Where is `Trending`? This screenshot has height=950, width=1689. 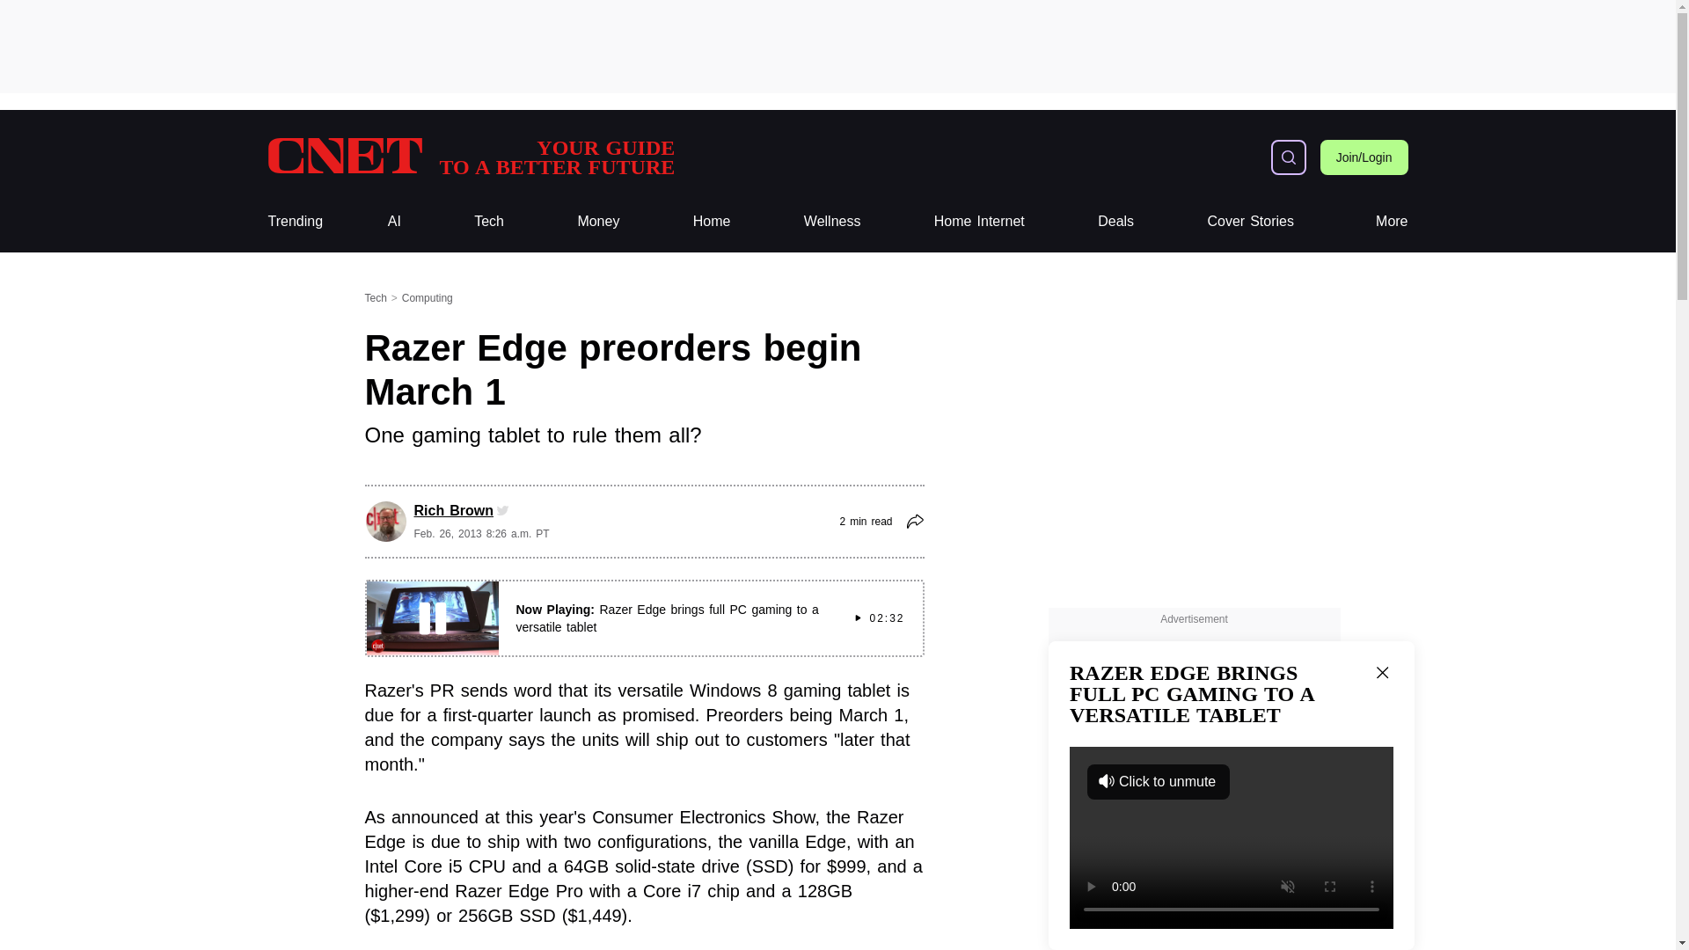
Trending is located at coordinates (294, 222).